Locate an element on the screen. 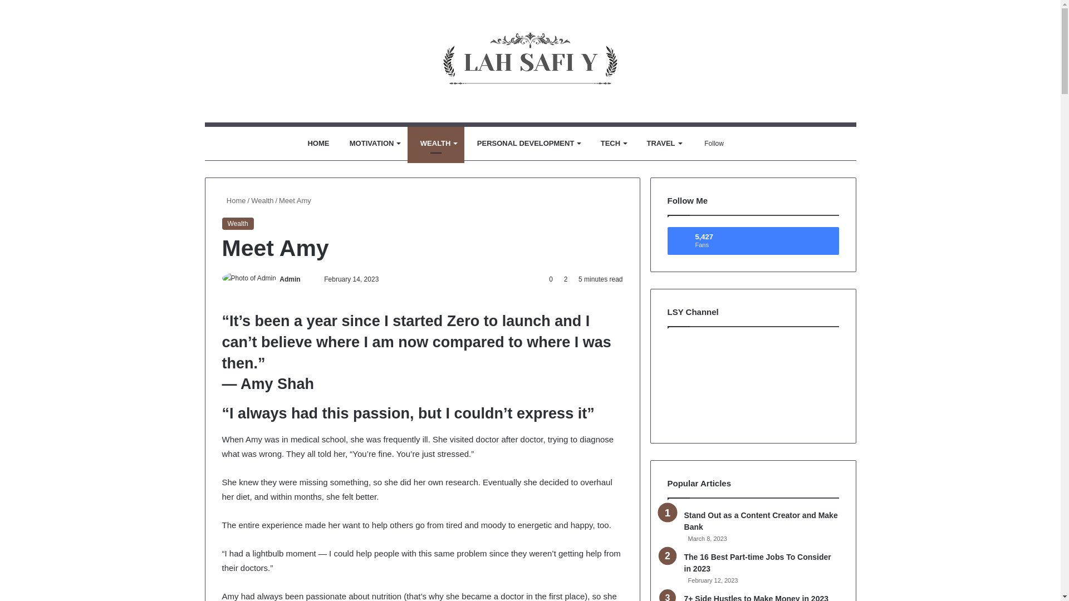 This screenshot has height=601, width=1069. TECH is located at coordinates (611, 144).